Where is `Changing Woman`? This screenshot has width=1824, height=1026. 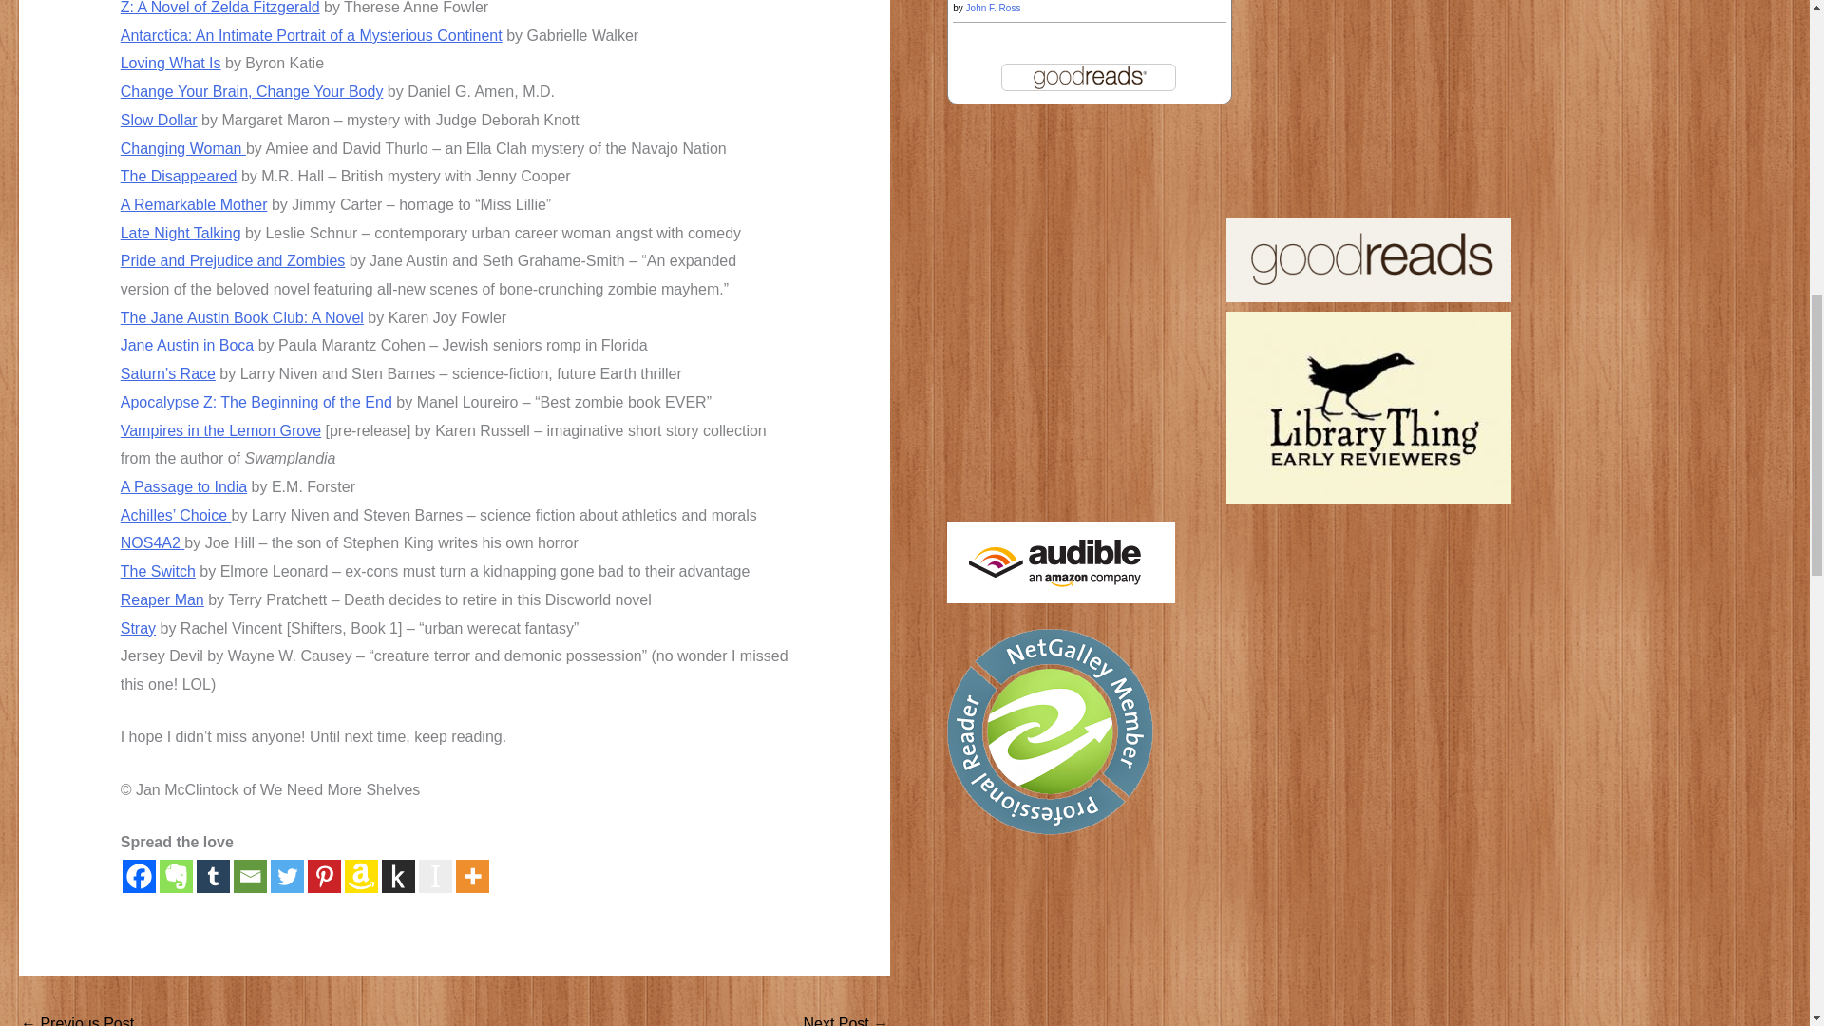
Changing Woman is located at coordinates (182, 148).